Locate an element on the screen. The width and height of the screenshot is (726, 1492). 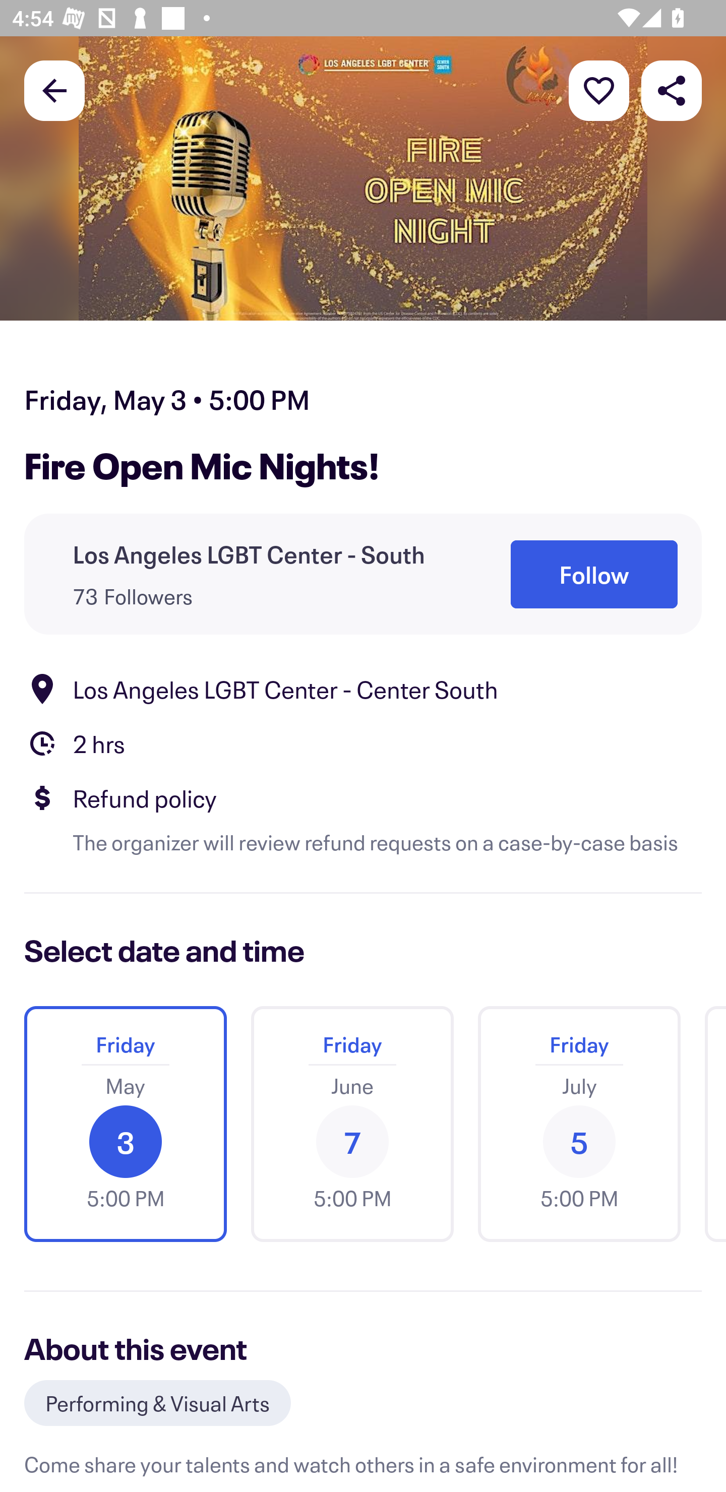
Follow is located at coordinates (594, 574).